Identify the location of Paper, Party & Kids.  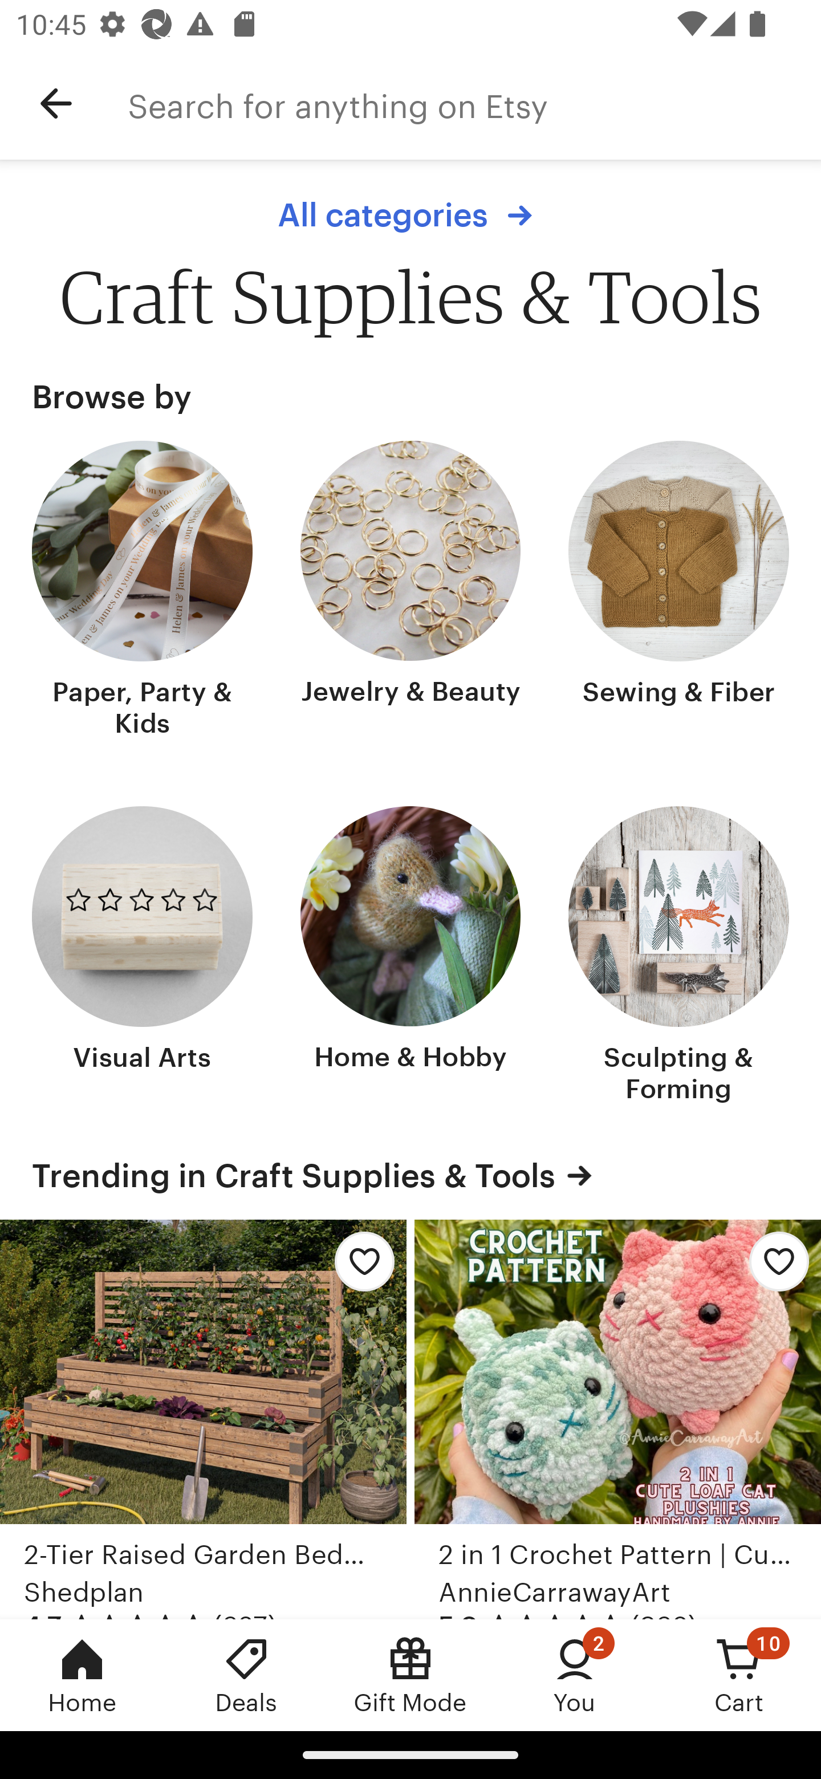
(143, 591).